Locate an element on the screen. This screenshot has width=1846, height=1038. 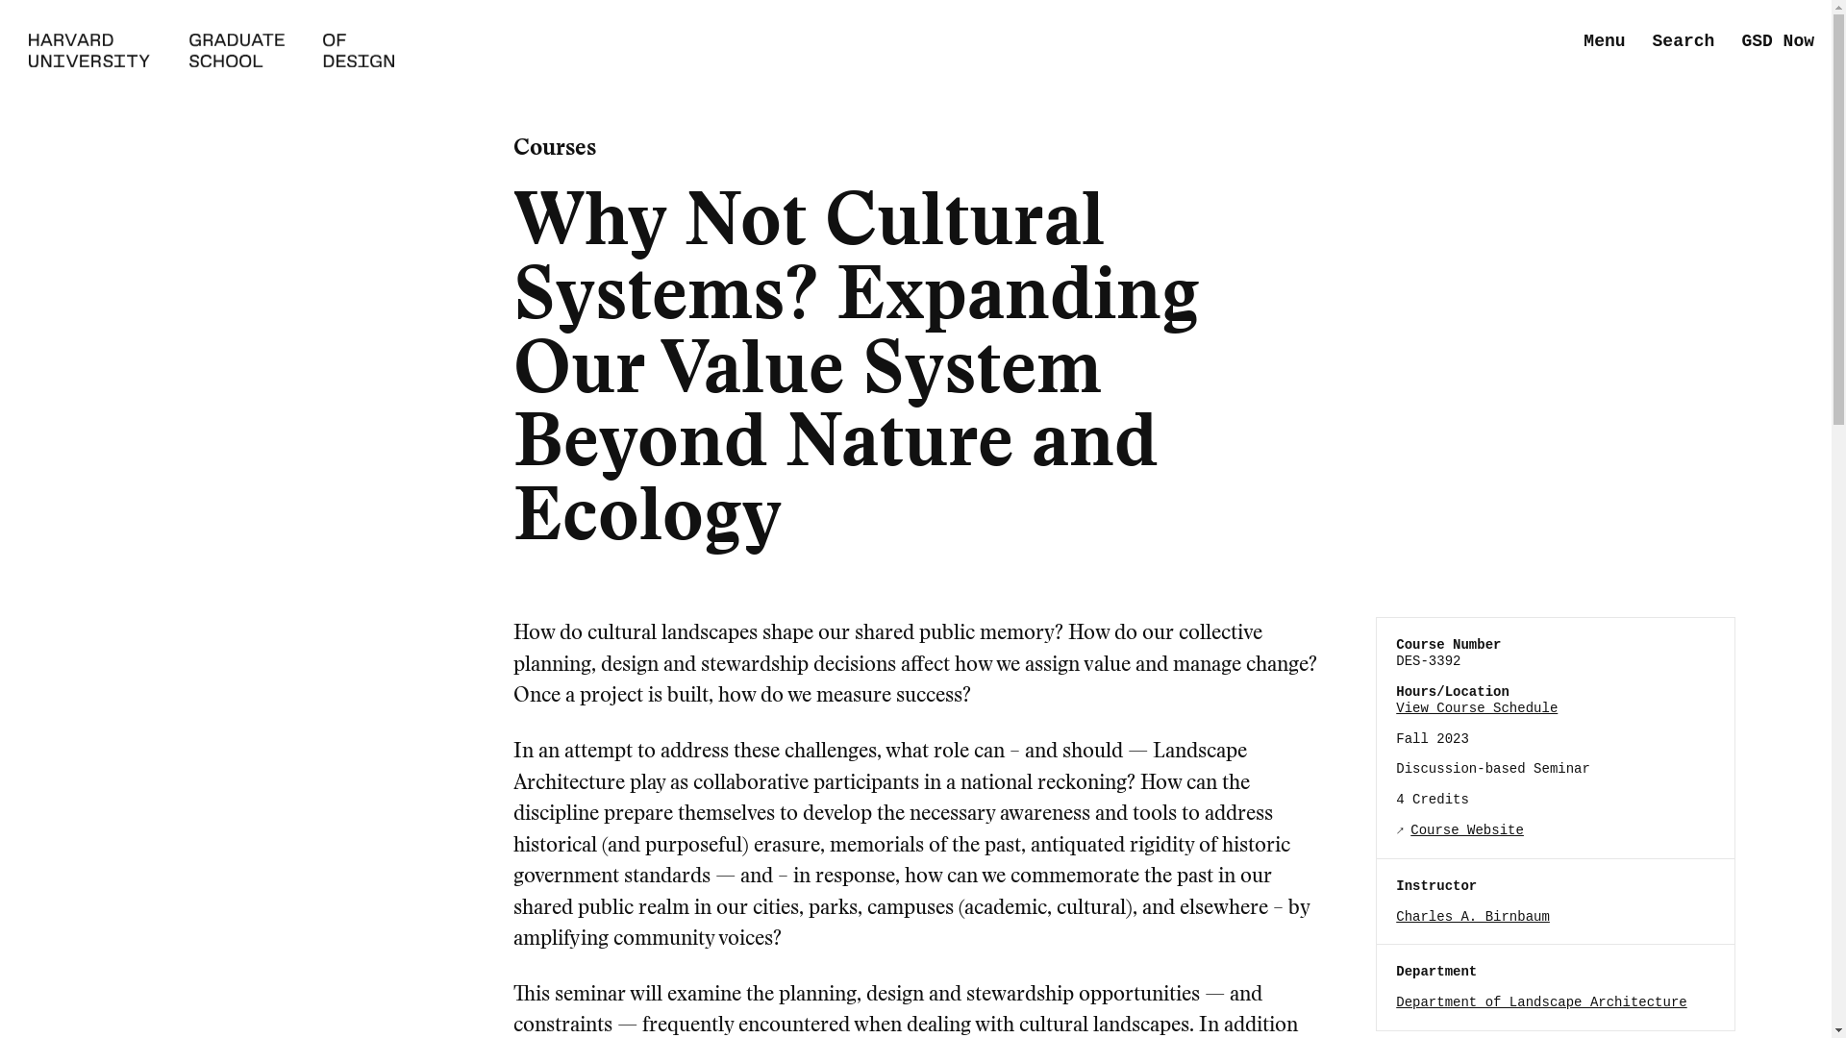
Search is located at coordinates (1683, 41).